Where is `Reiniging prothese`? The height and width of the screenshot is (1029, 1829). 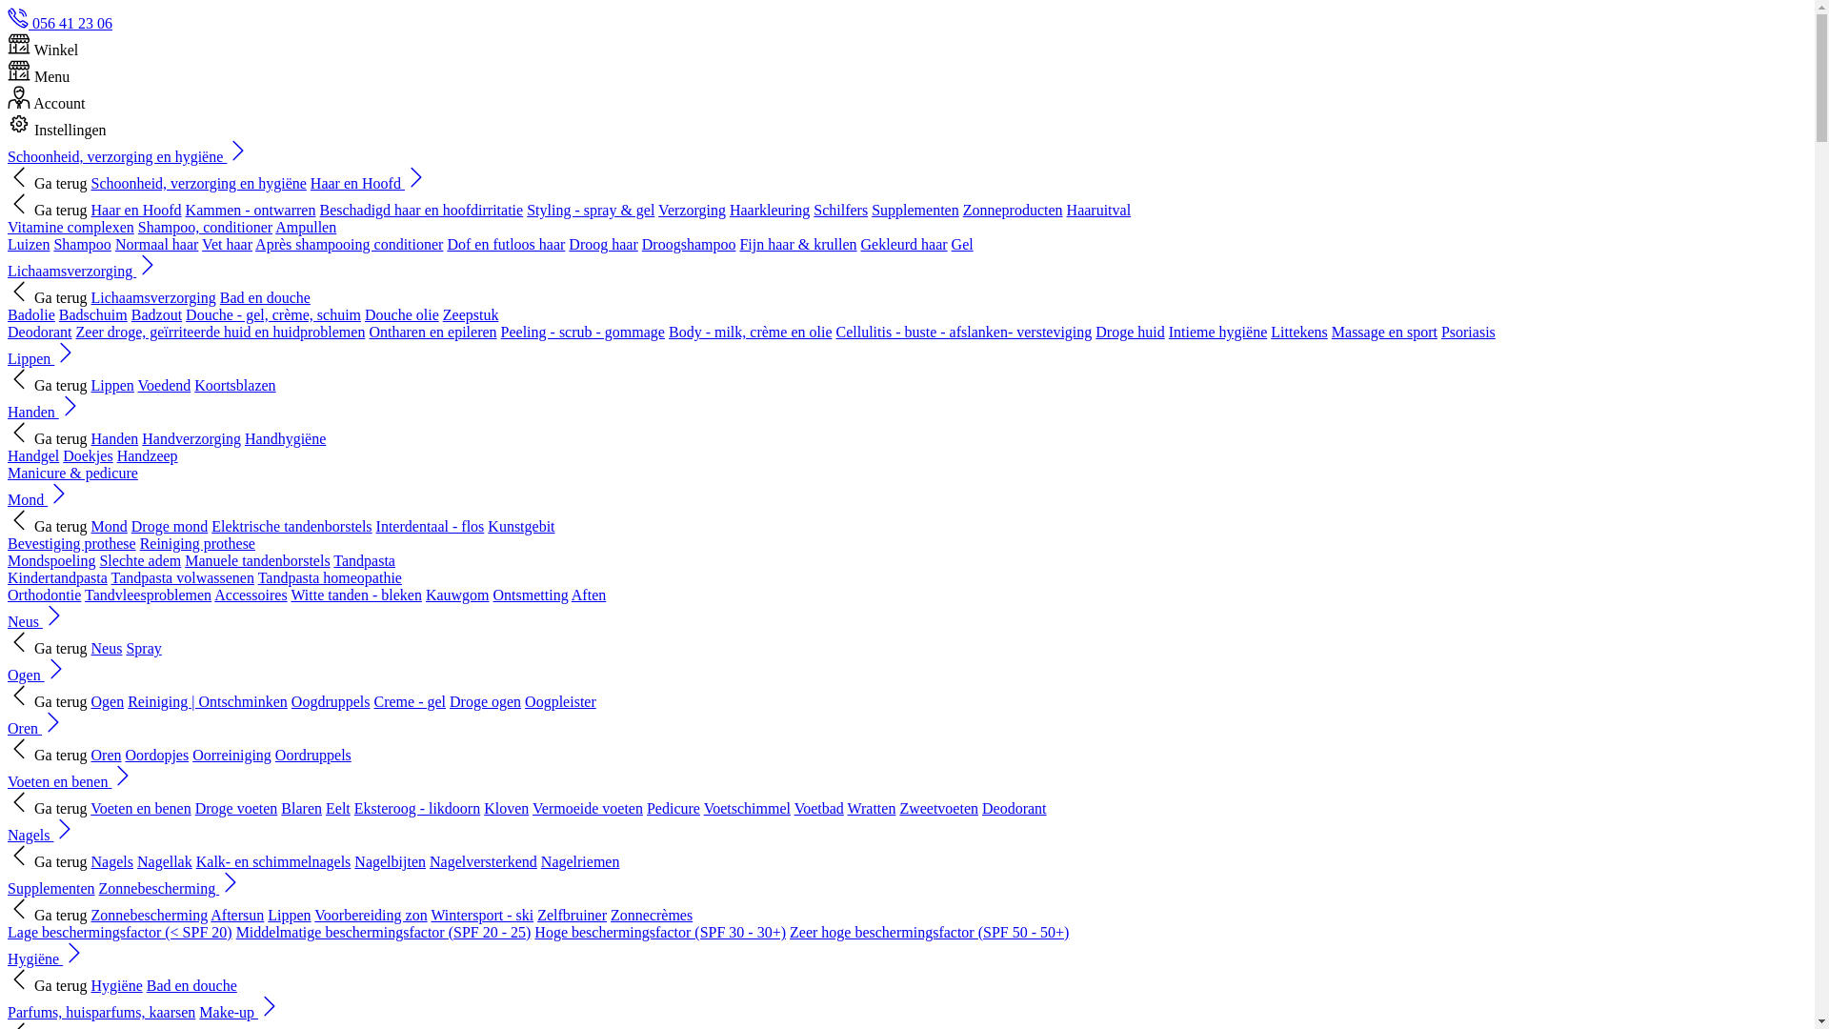 Reiniging prothese is located at coordinates (198, 543).